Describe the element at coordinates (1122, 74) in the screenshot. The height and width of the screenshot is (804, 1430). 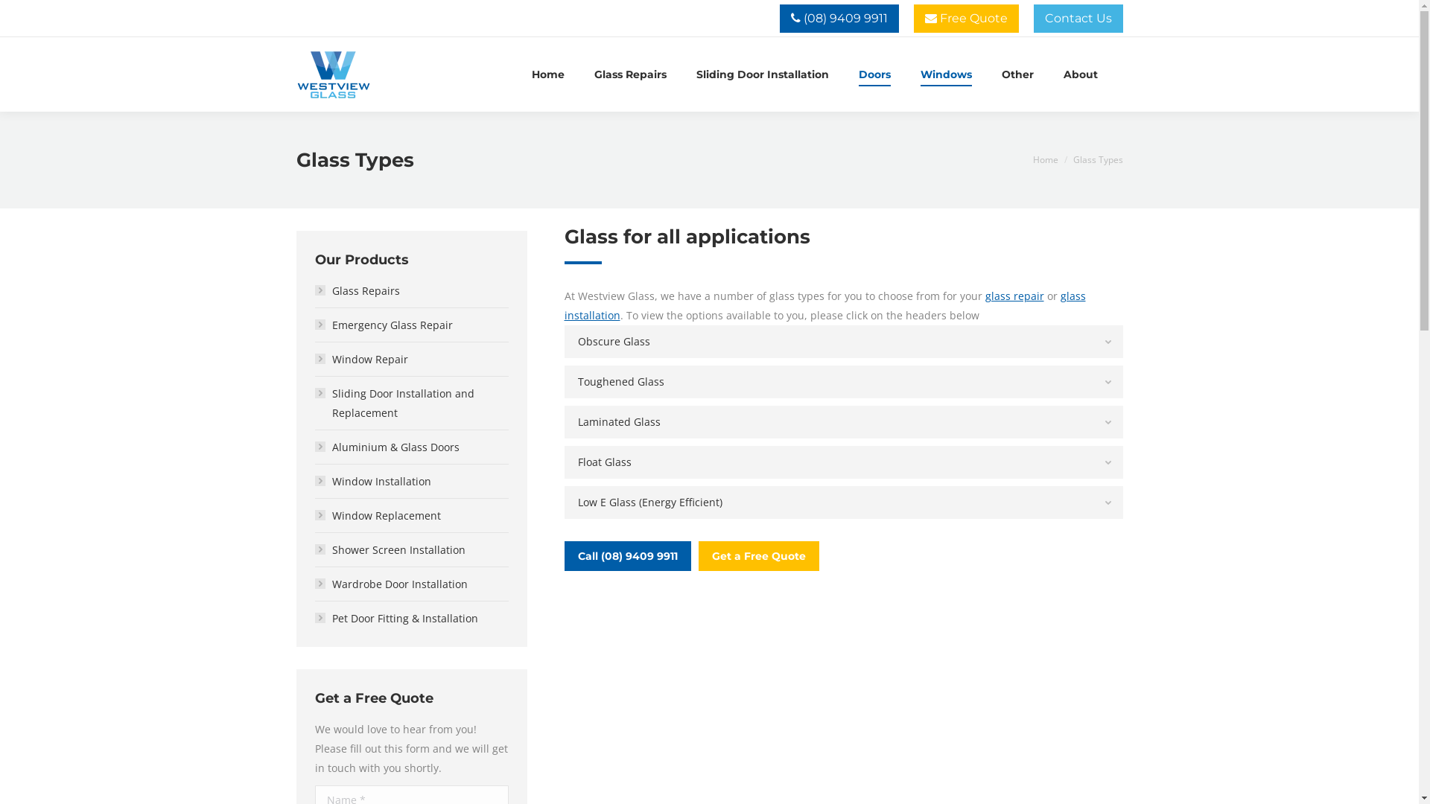
I see ` ` at that location.